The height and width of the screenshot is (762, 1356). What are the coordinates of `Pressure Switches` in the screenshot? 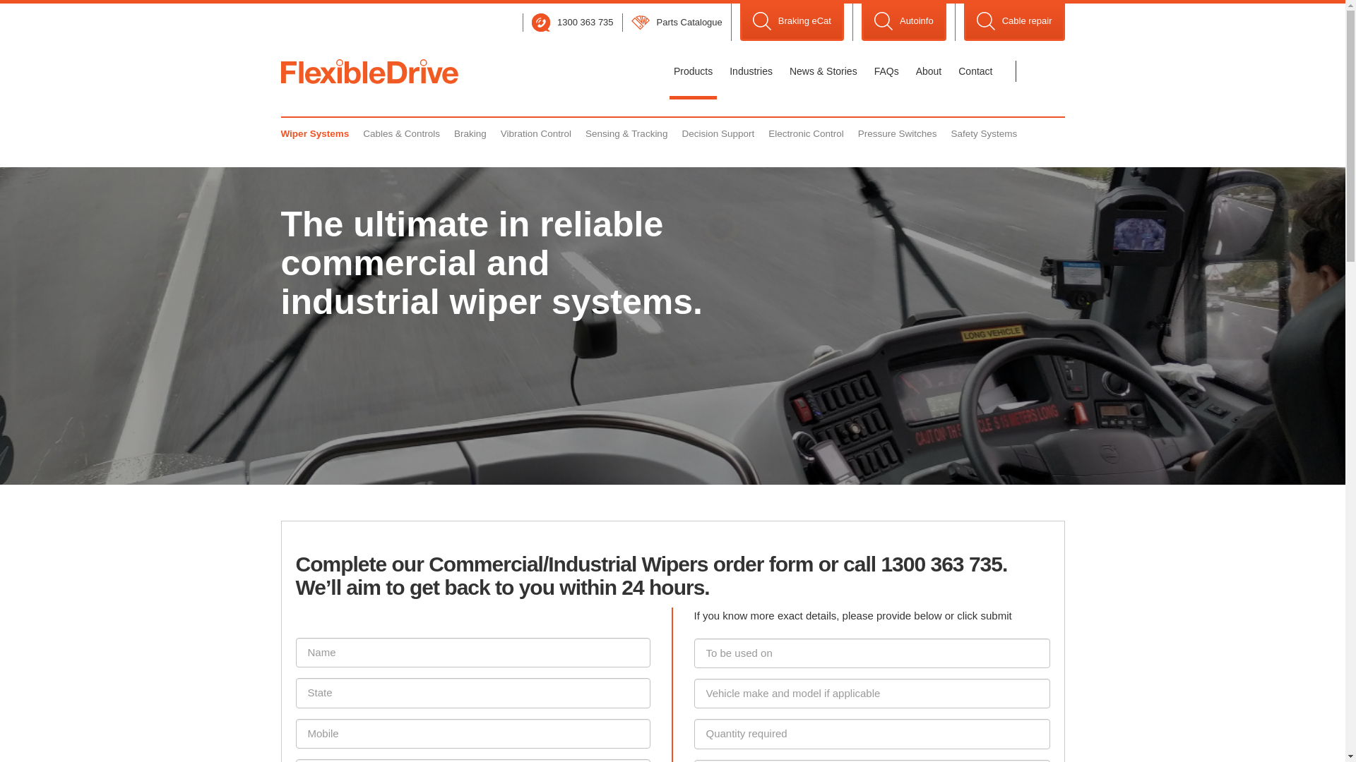 It's located at (898, 134).